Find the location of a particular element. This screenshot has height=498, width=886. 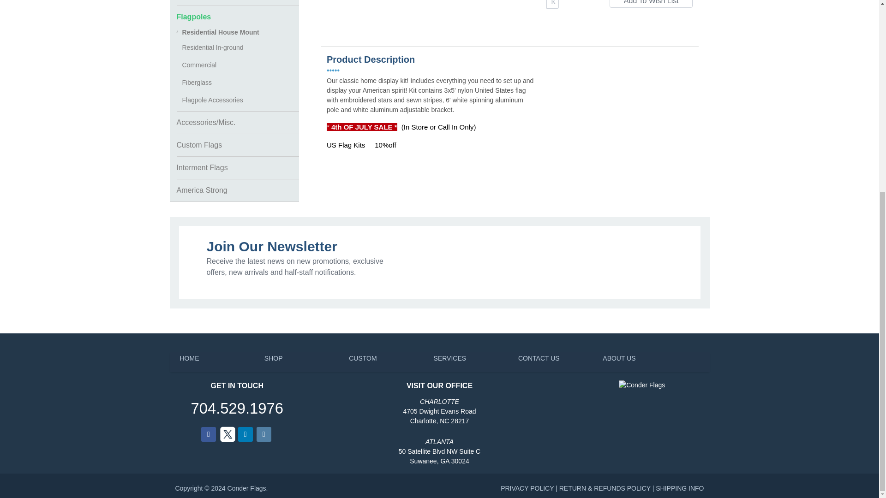

LinkedIn is located at coordinates (245, 434).